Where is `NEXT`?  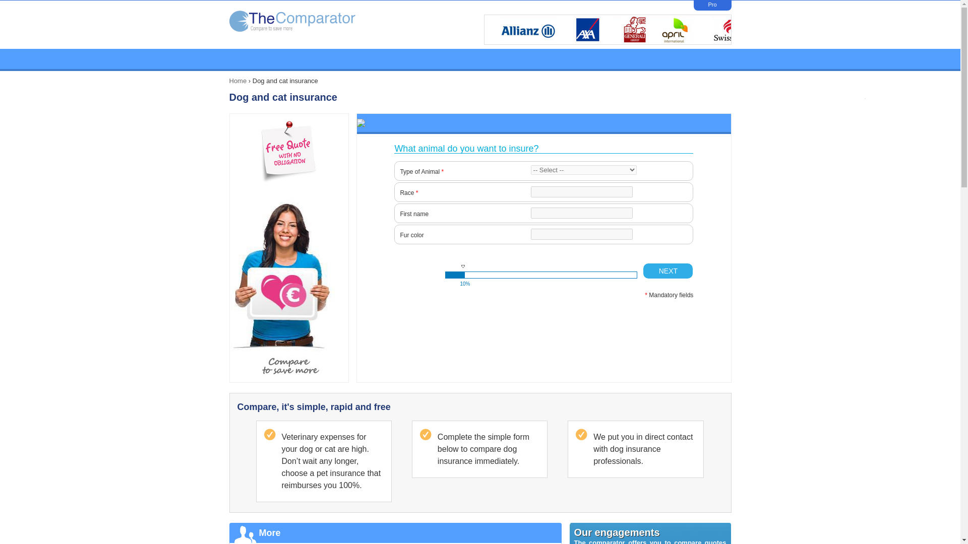 NEXT is located at coordinates (668, 270).